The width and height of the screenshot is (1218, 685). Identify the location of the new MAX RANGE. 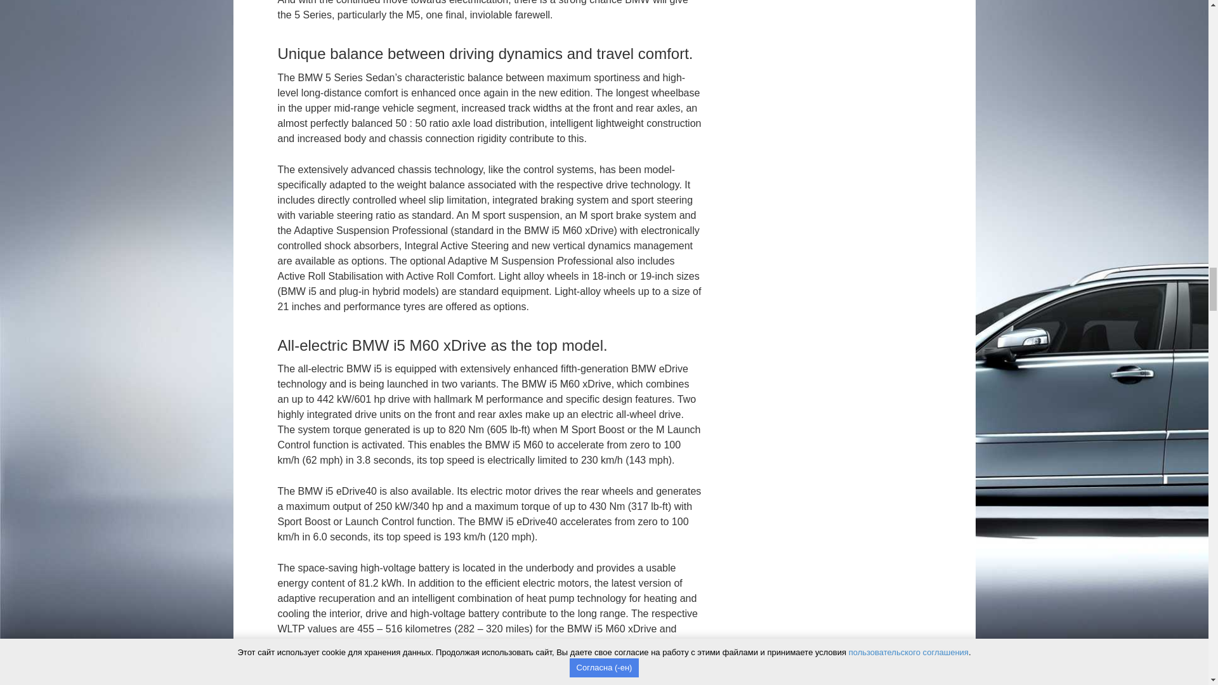
(645, 643).